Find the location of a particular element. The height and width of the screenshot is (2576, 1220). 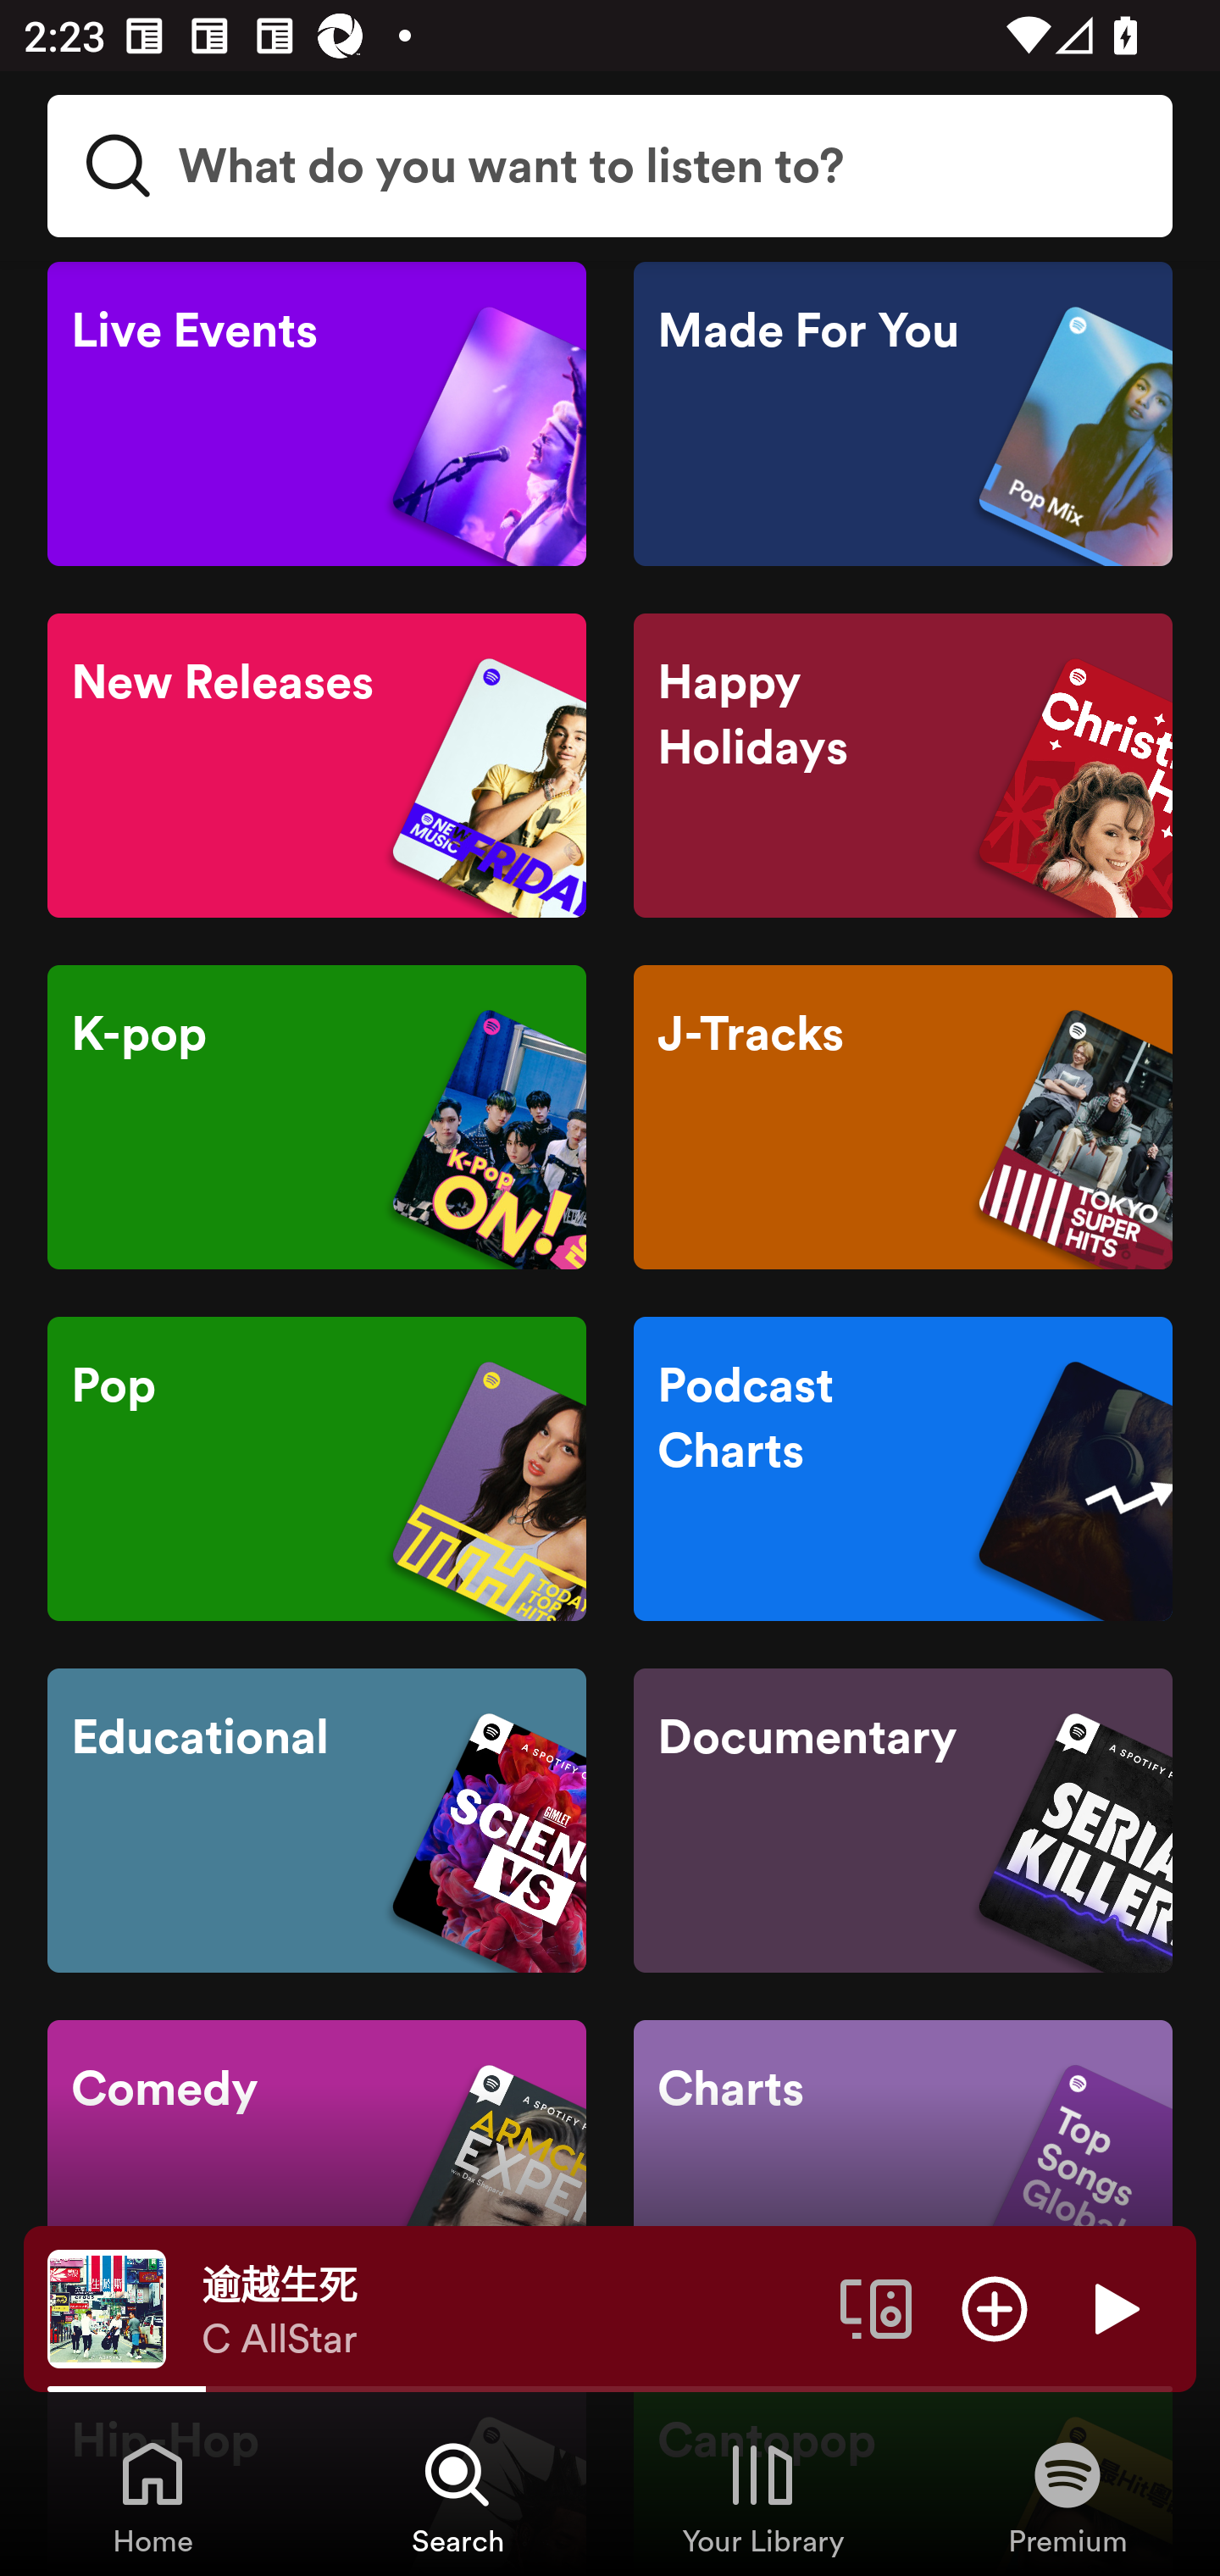

Educational is located at coordinates (317, 1820).